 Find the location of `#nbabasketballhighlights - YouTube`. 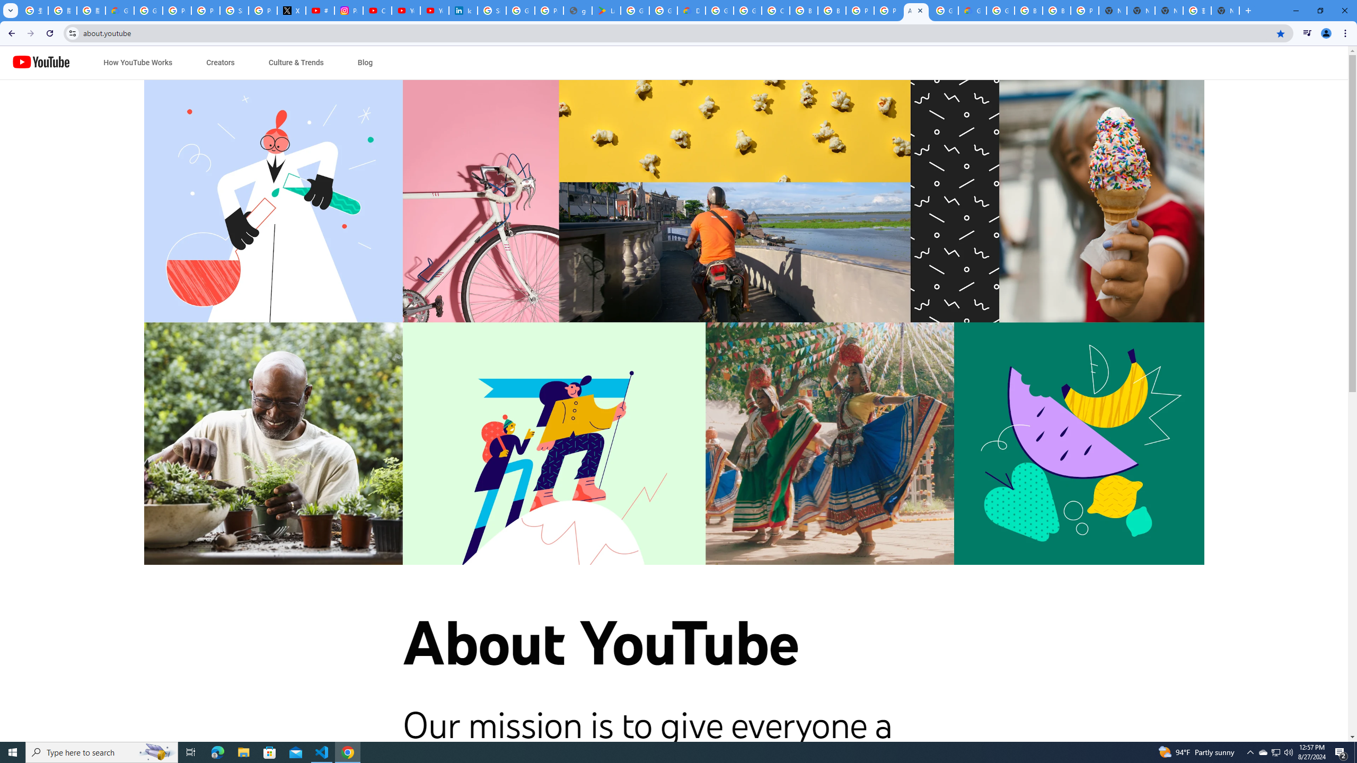

#nbabasketballhighlights - YouTube is located at coordinates (320, 11).